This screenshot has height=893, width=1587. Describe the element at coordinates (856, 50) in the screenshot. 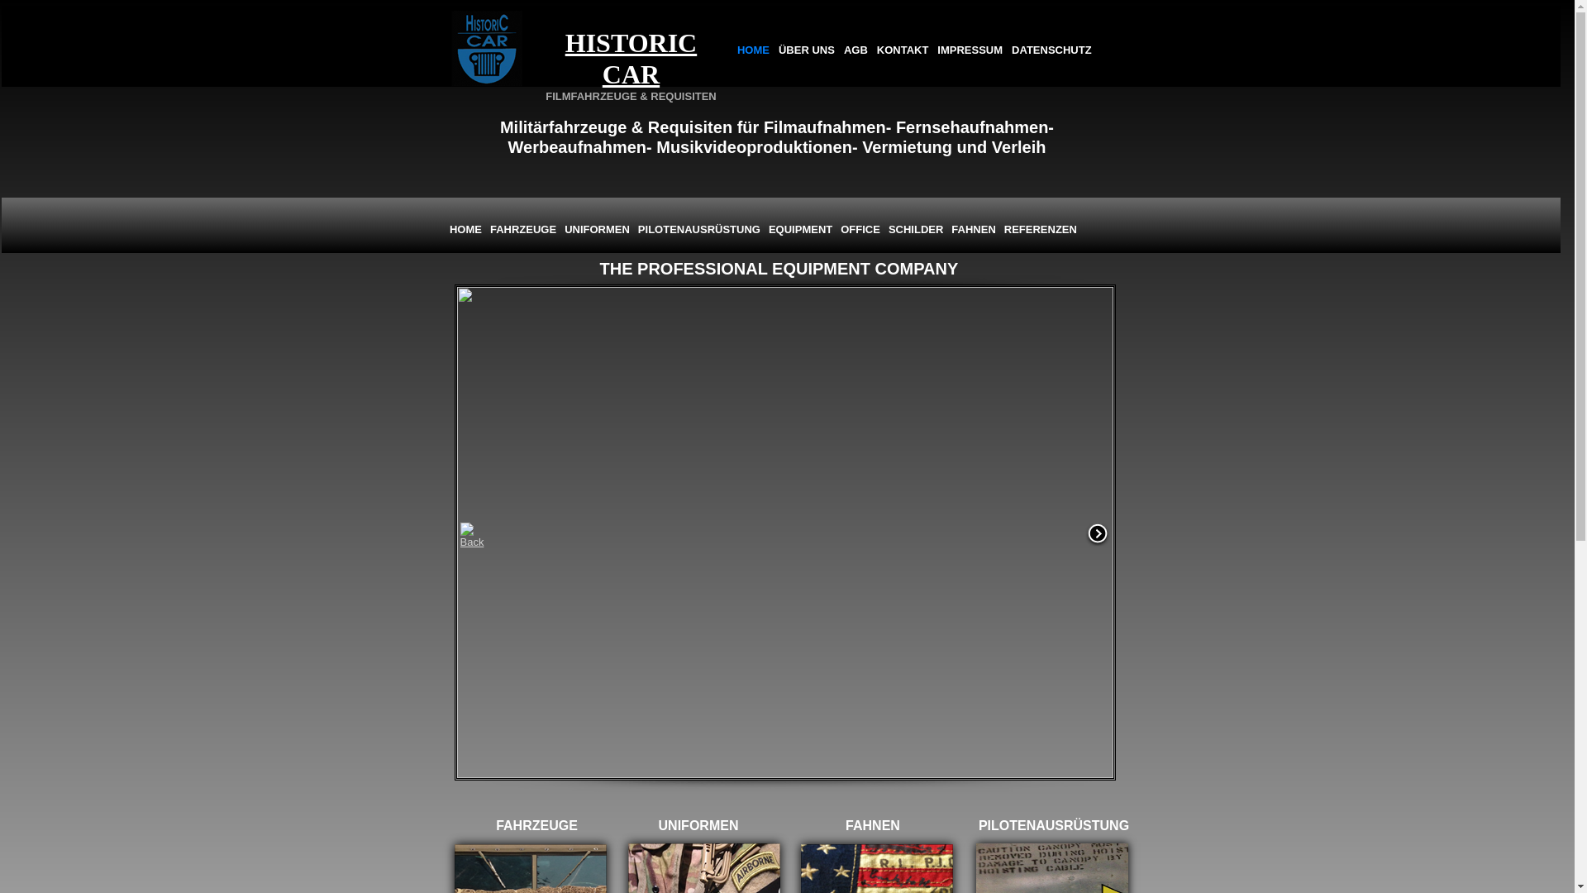

I see `AGB` at that location.